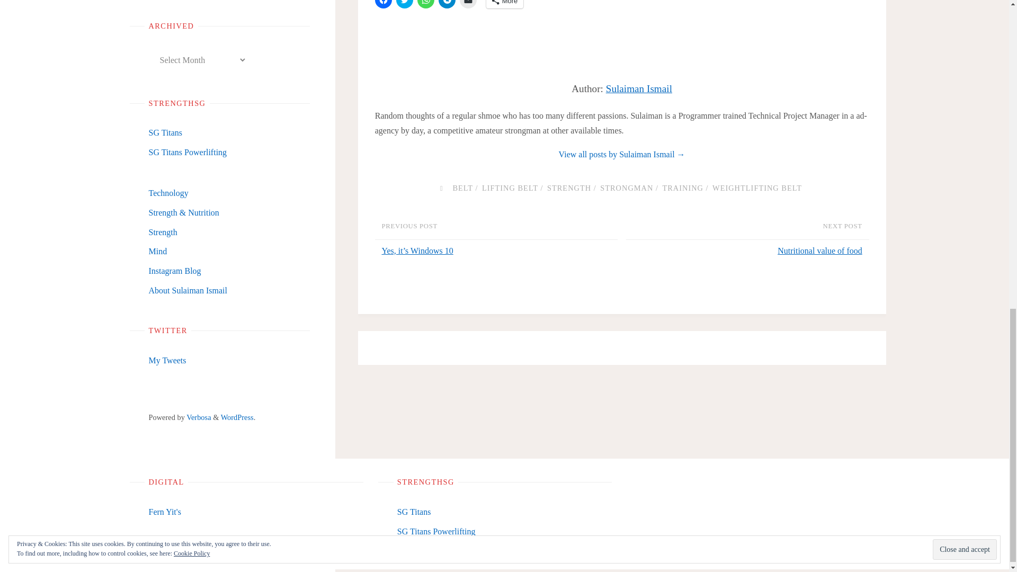 Image resolution: width=1017 pixels, height=572 pixels. What do you see at coordinates (198, 417) in the screenshot?
I see `Verbosa` at bounding box center [198, 417].